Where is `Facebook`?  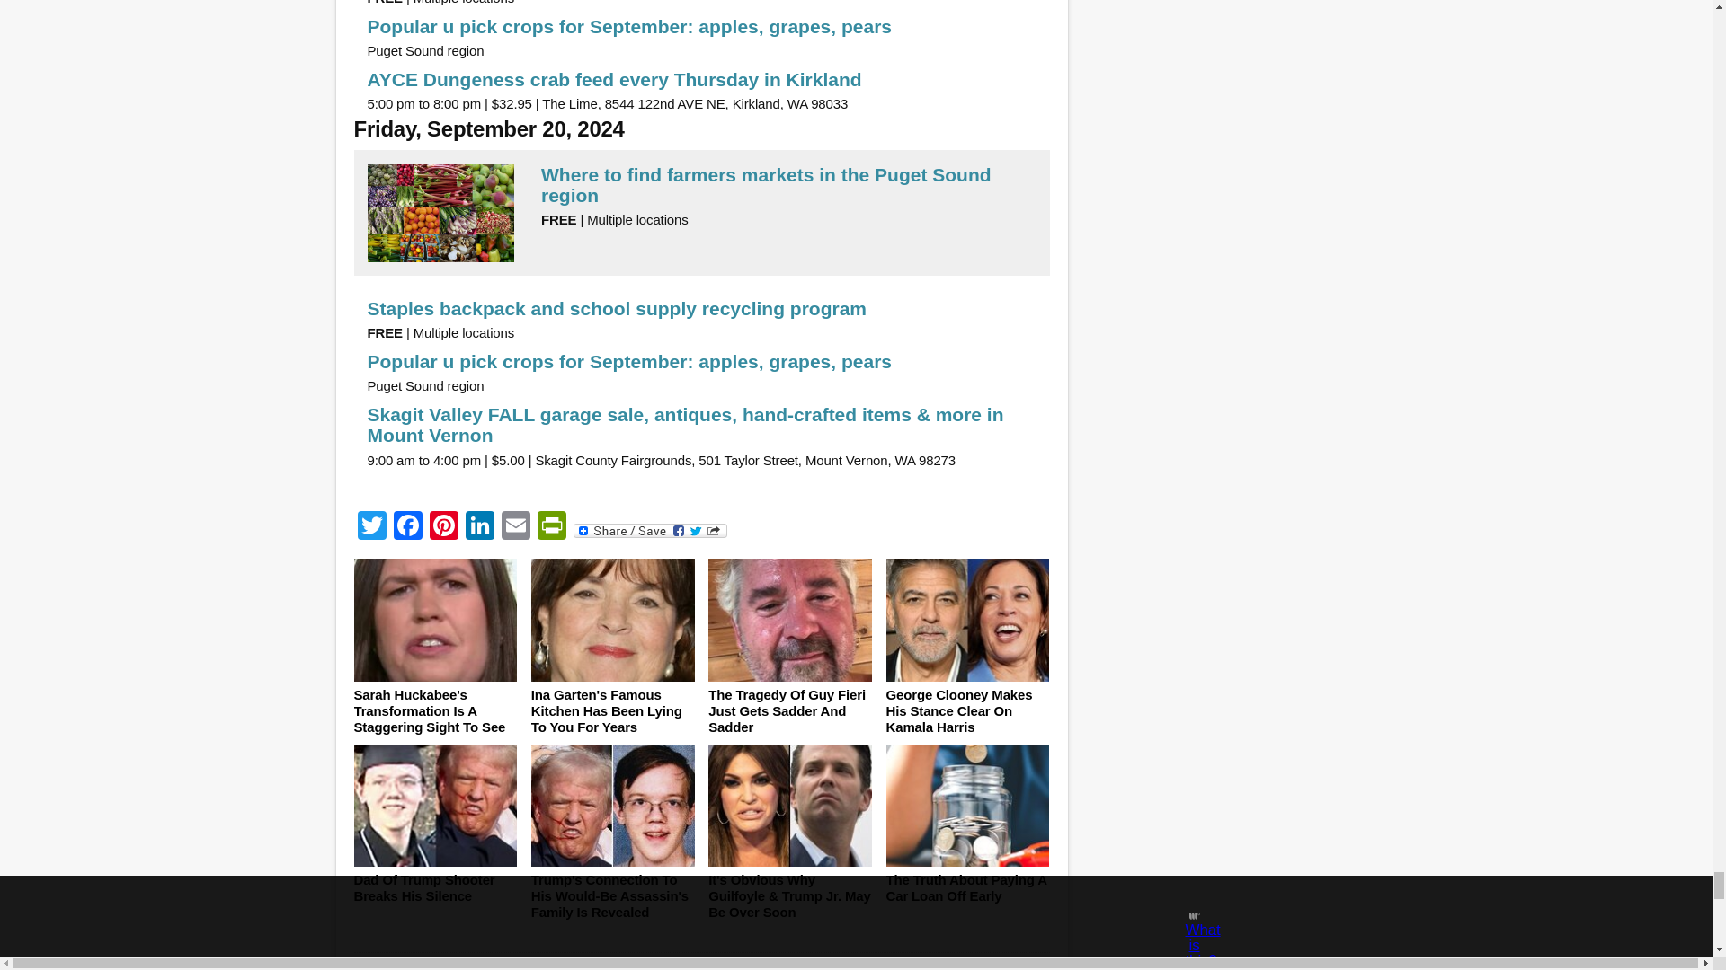
Facebook is located at coordinates (408, 527).